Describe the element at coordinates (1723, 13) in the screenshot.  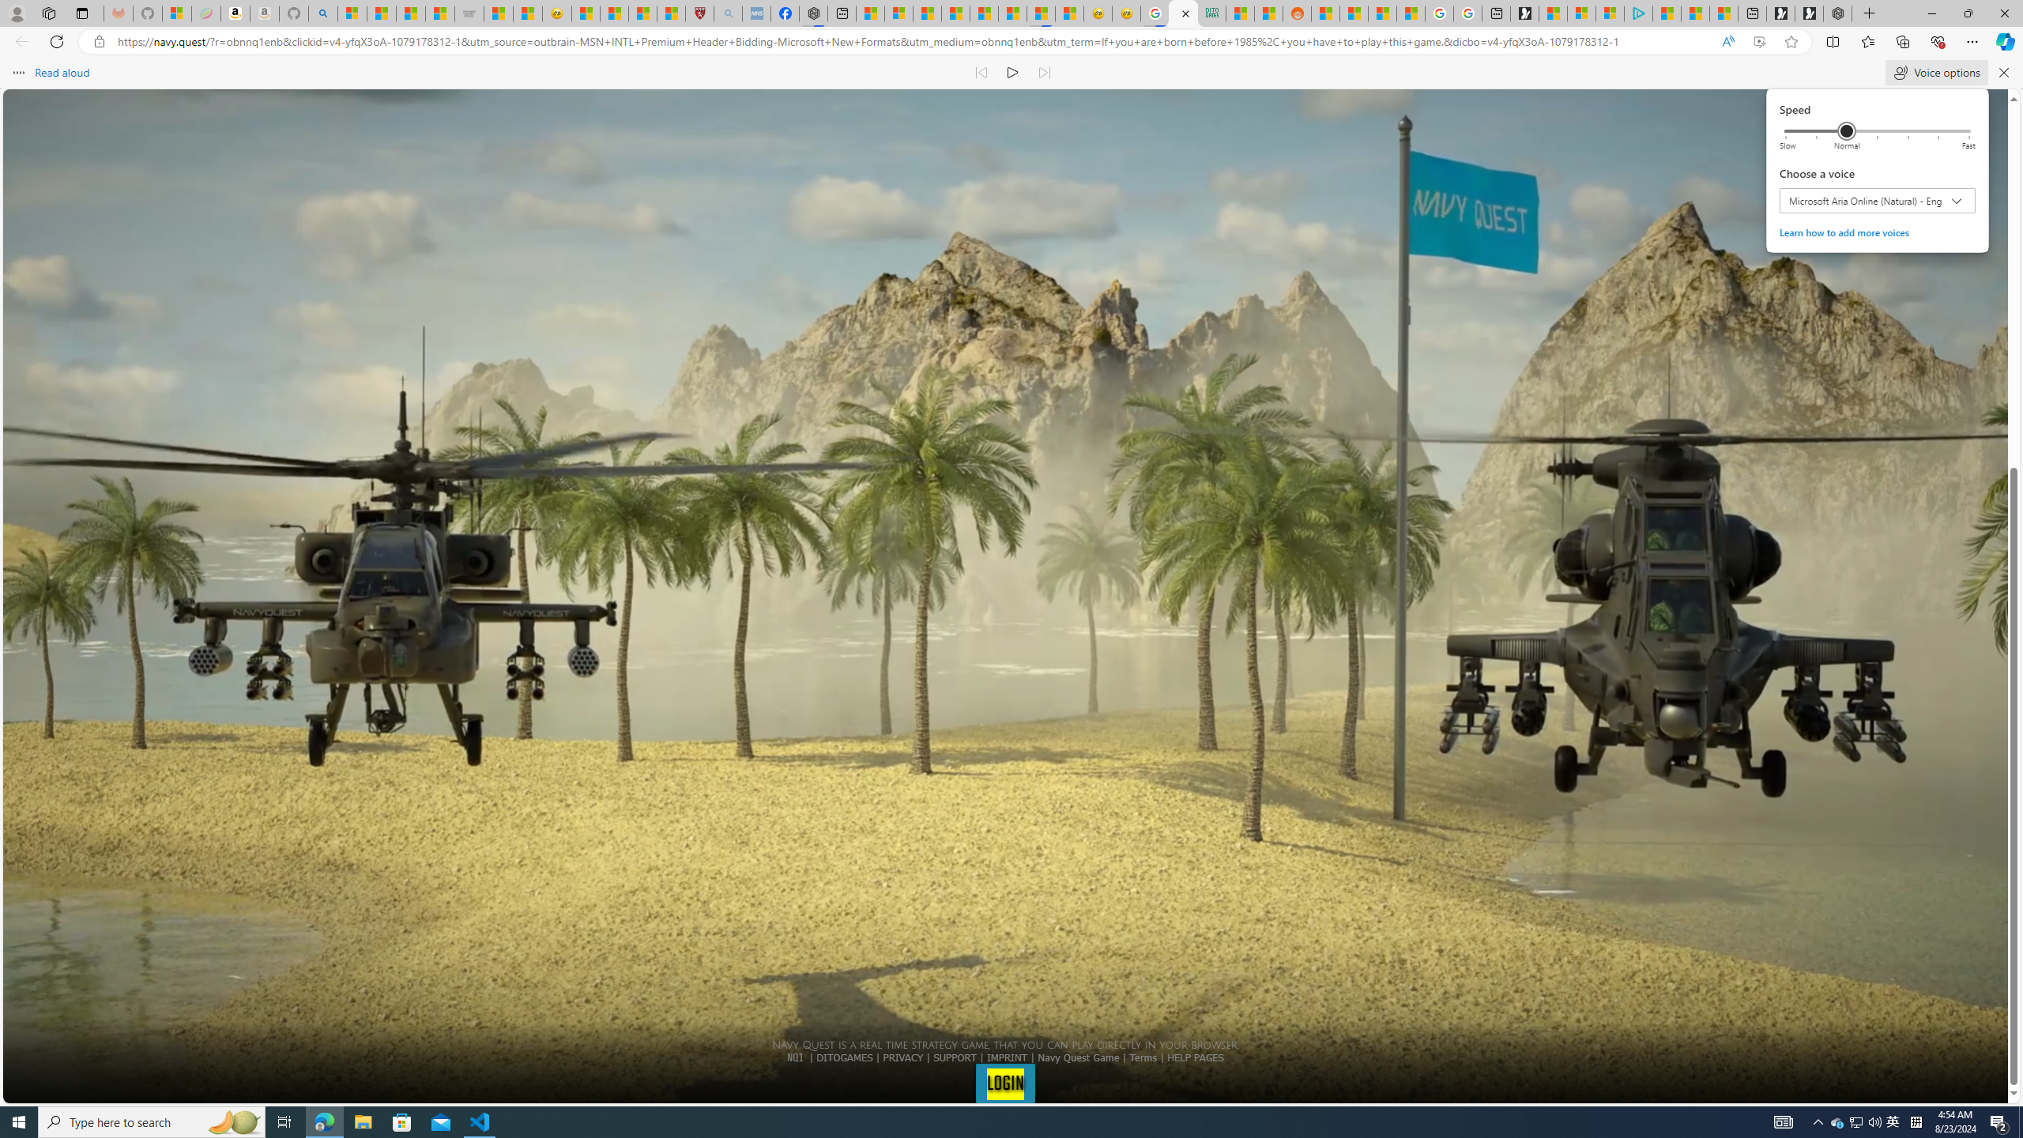
I see `These 3 Stocks Pay You More Than 5% to Own Them` at that location.